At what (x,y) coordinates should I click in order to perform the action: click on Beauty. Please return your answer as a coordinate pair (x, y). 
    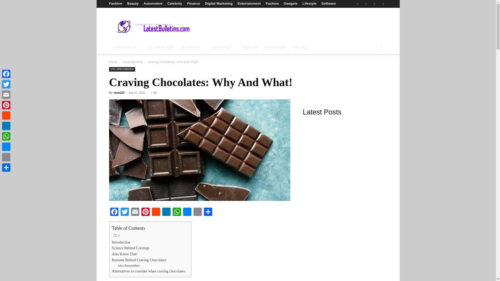
    Looking at the image, I should click on (133, 3).